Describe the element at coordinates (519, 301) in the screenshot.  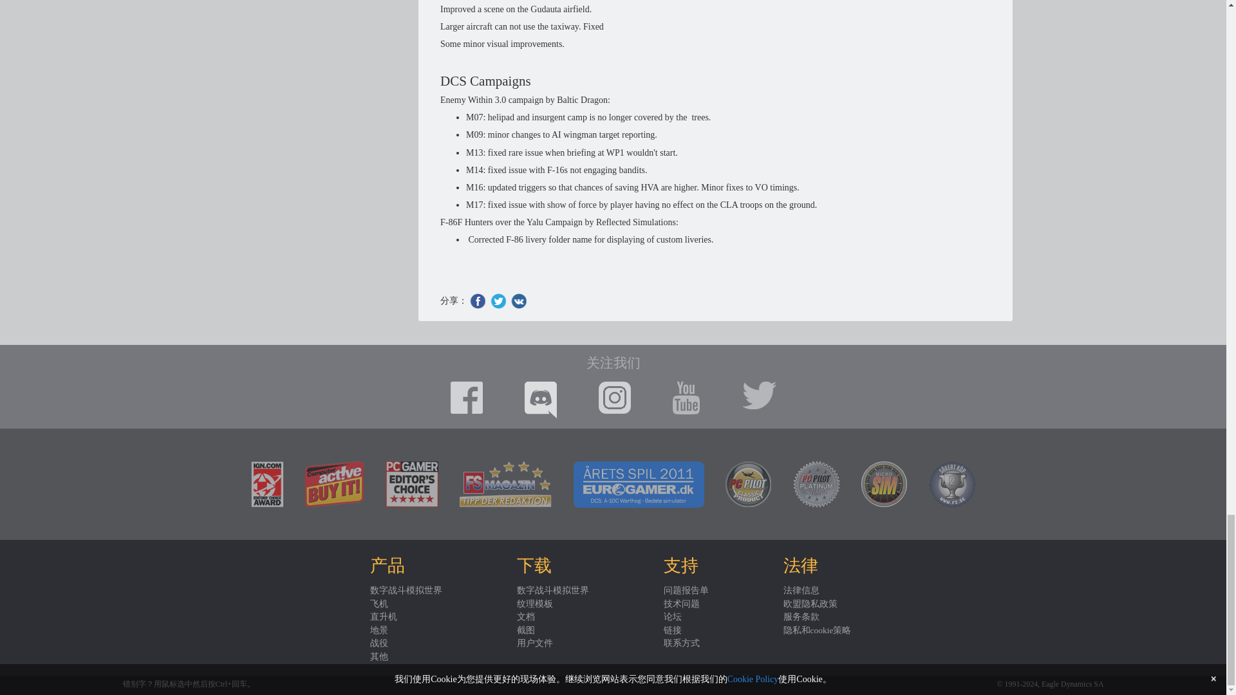
I see `Vkontakte` at that location.